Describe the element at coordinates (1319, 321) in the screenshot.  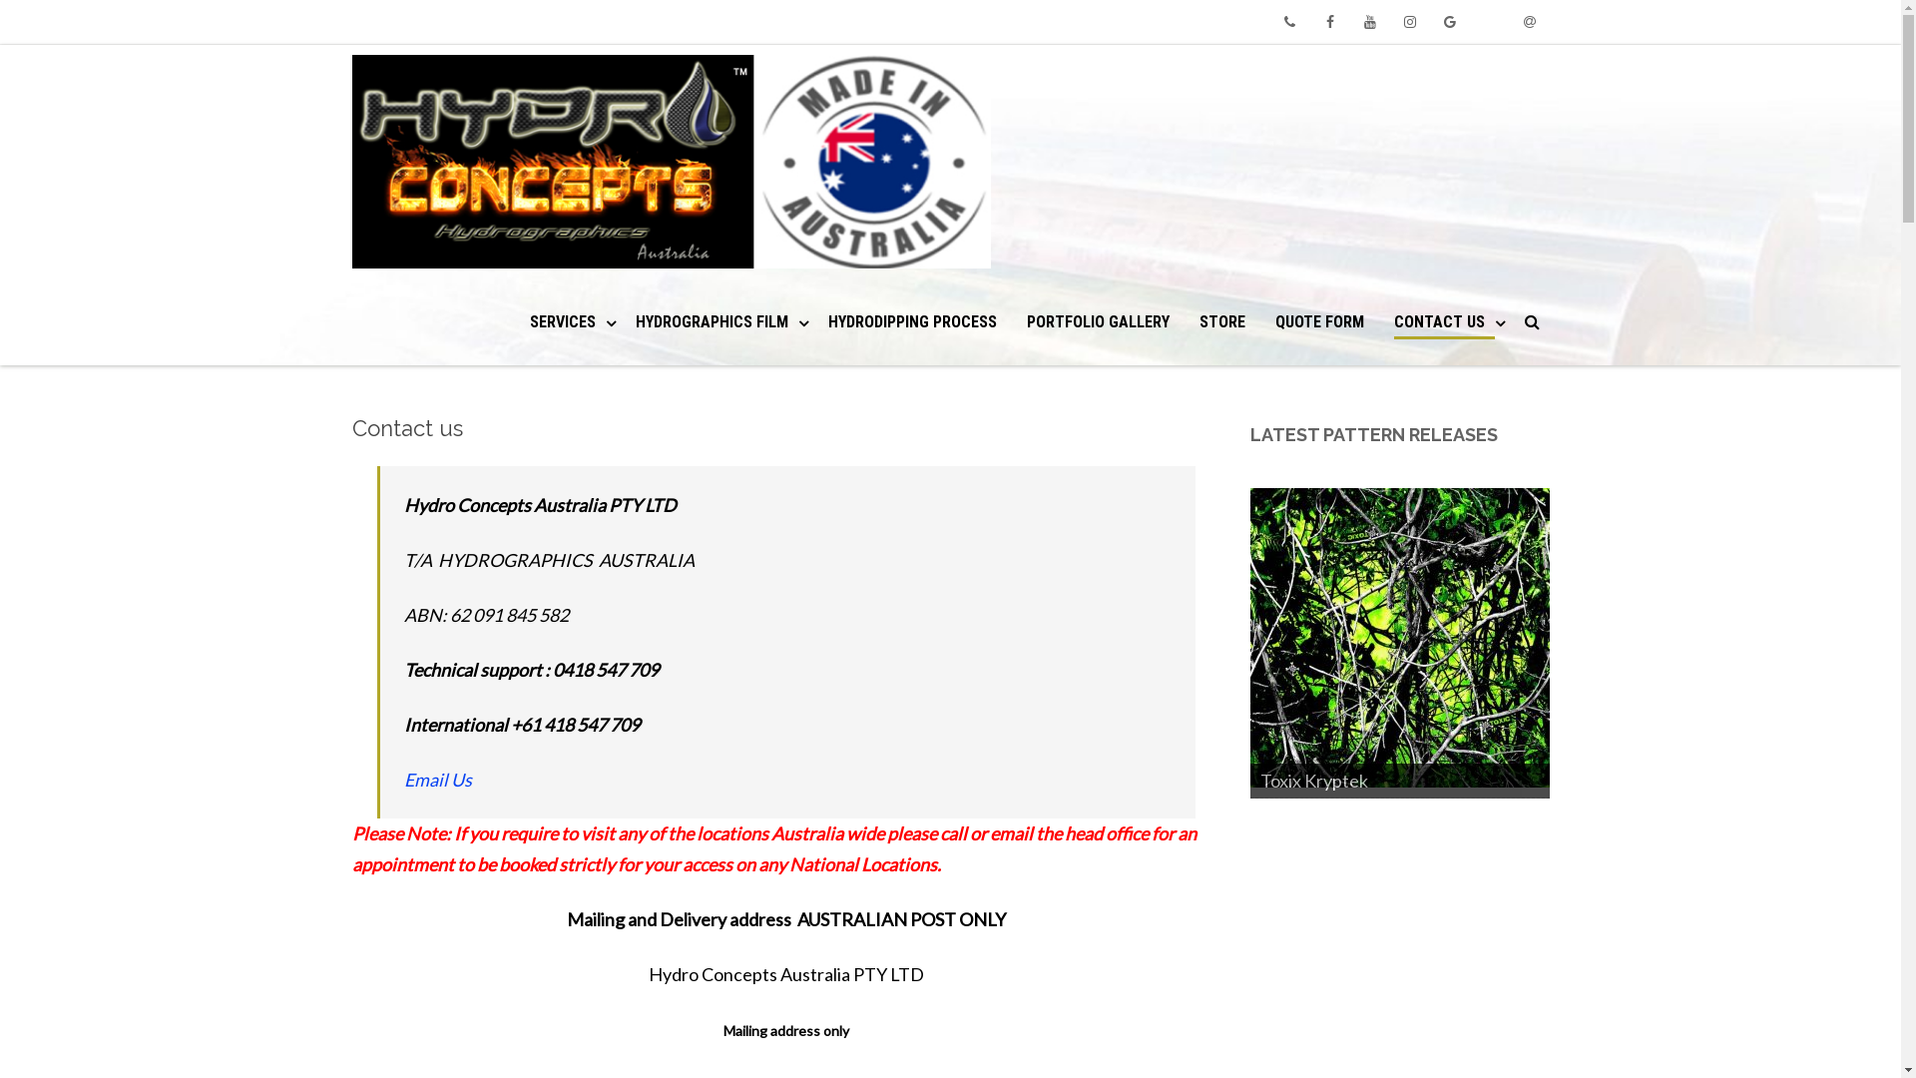
I see `QUOTE FORM` at that location.